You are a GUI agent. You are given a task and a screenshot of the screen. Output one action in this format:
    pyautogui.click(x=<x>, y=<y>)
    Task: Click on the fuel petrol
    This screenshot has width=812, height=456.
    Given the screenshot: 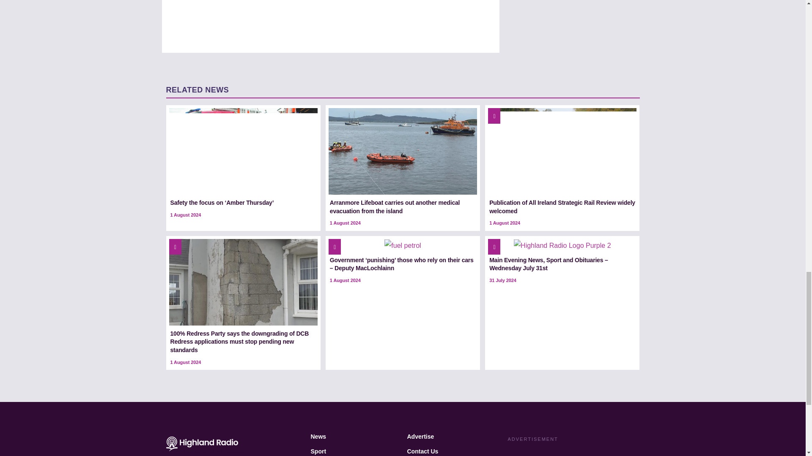 What is the action you would take?
    pyautogui.click(x=402, y=246)
    